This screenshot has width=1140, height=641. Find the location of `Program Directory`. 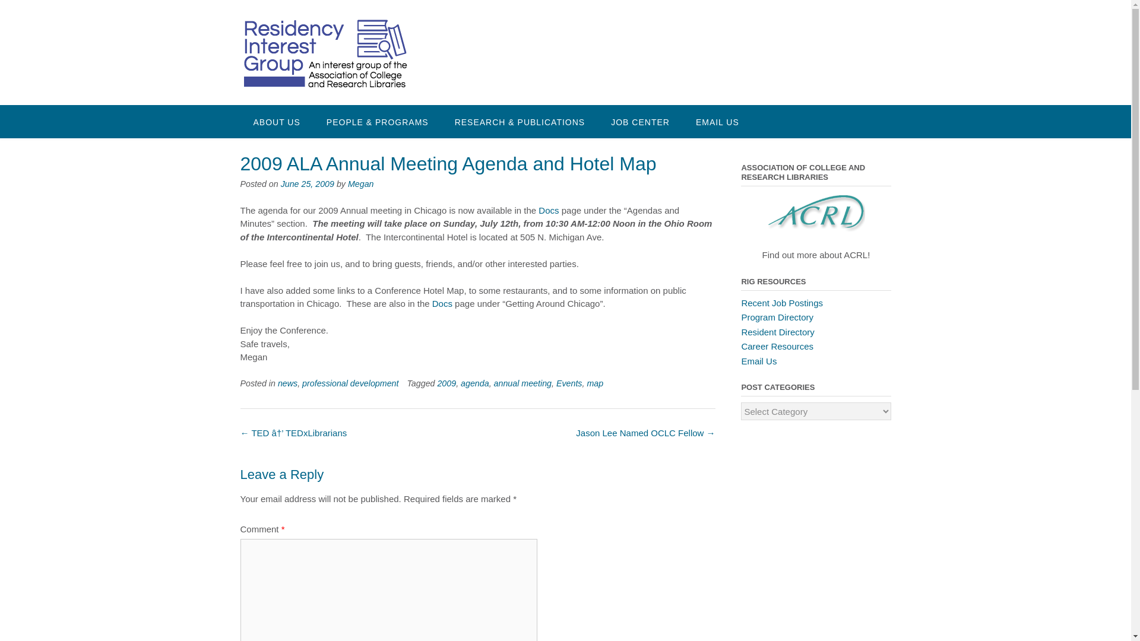

Program Directory is located at coordinates (777, 317).